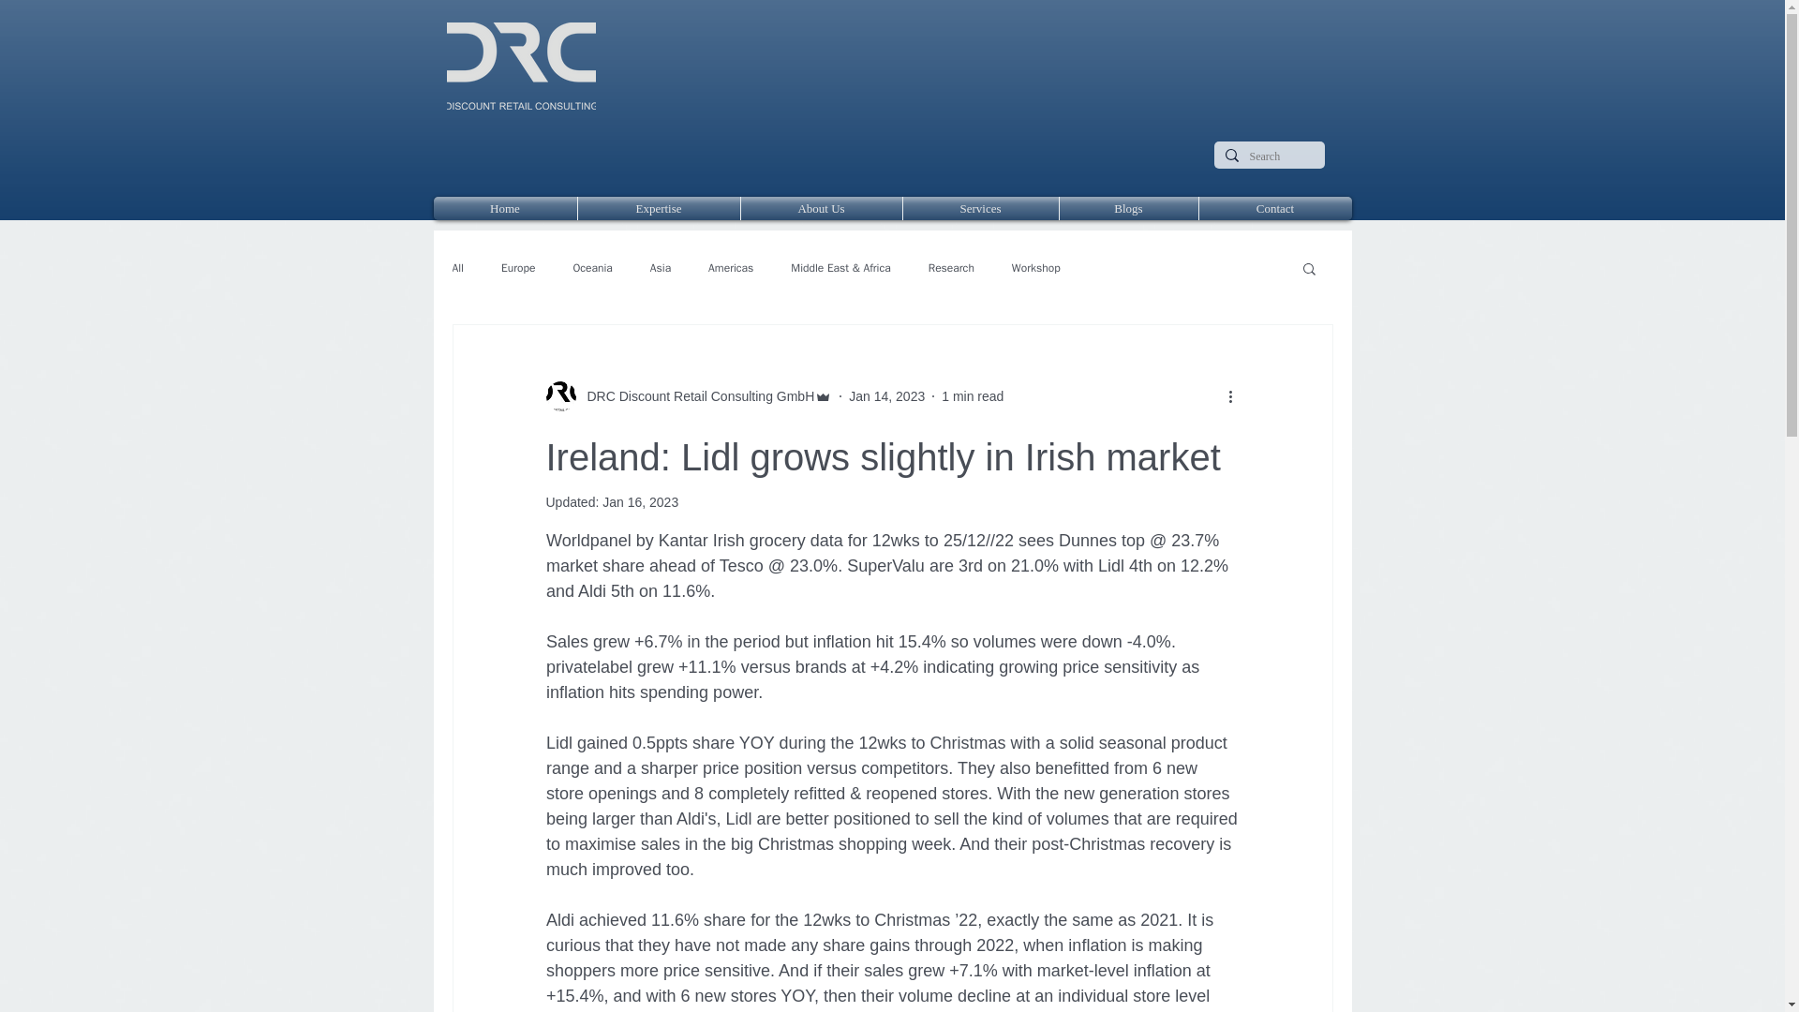  I want to click on Oceania, so click(591, 268).